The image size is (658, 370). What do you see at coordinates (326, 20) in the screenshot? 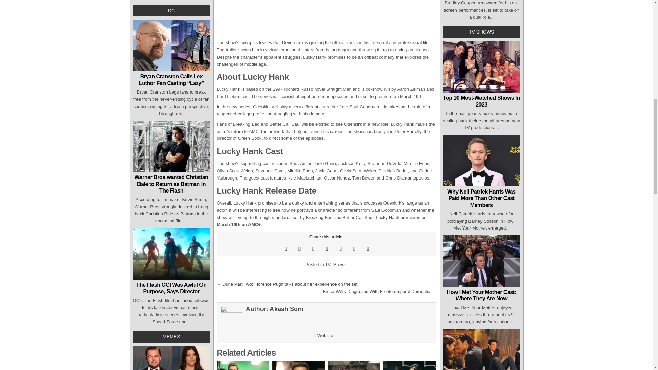
I see `YouTube video player` at bounding box center [326, 20].